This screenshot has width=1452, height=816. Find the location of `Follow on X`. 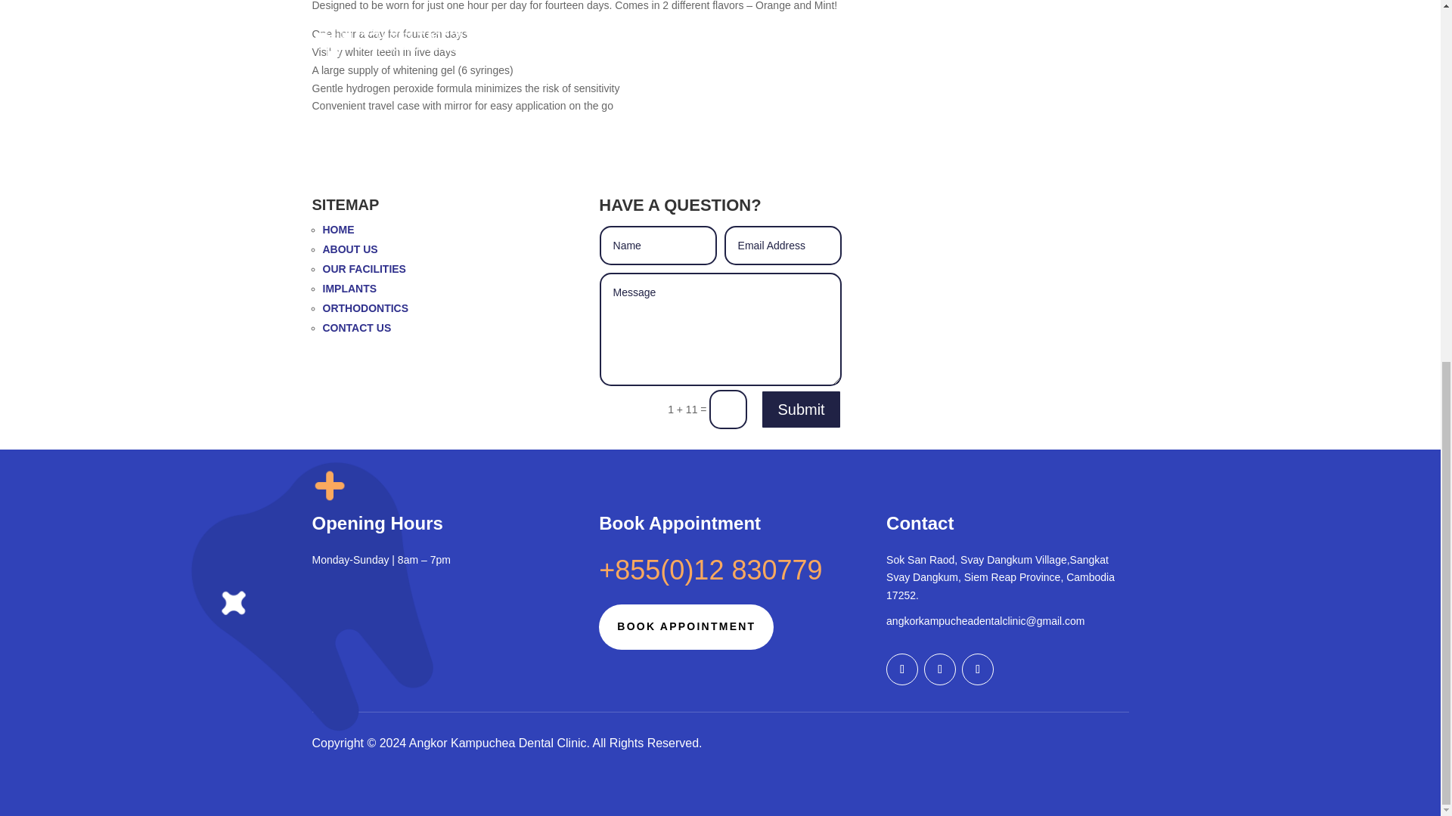

Follow on X is located at coordinates (939, 669).